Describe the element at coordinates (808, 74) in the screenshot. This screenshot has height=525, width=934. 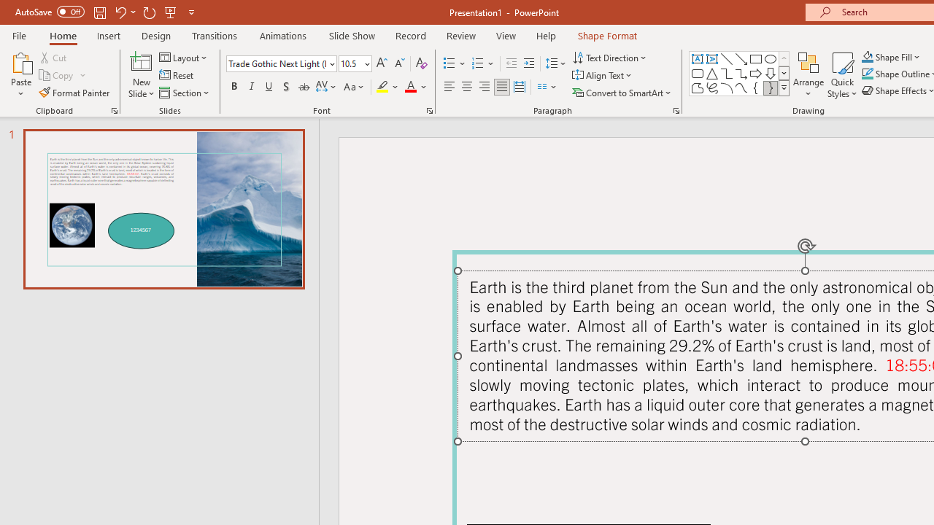
I see `Arrange` at that location.